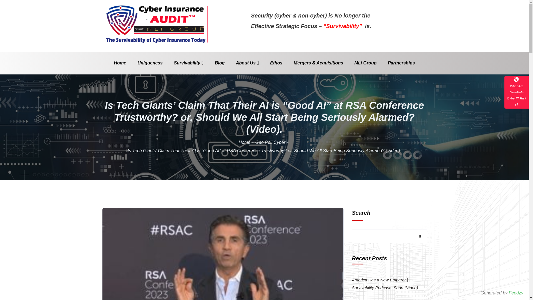 The height and width of the screenshot is (300, 533). Describe the element at coordinates (150, 63) in the screenshot. I see `Uniqueness` at that location.